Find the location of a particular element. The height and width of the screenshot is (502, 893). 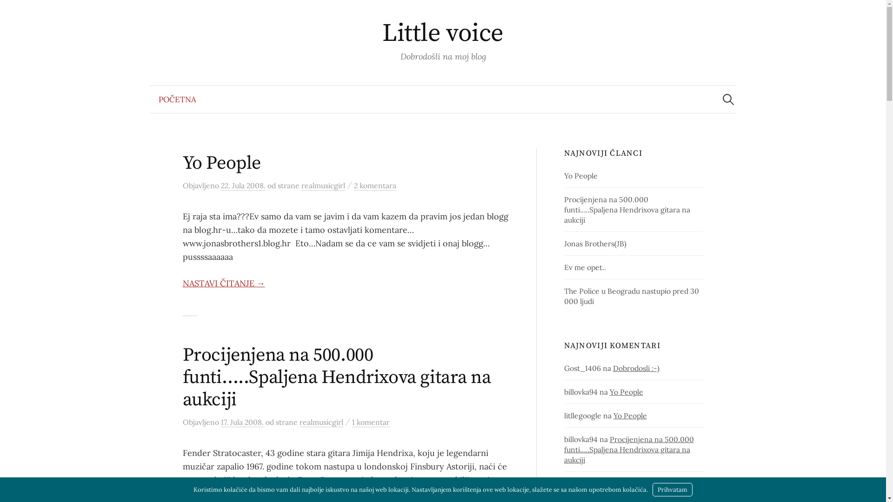

Yo People is located at coordinates (581, 176).